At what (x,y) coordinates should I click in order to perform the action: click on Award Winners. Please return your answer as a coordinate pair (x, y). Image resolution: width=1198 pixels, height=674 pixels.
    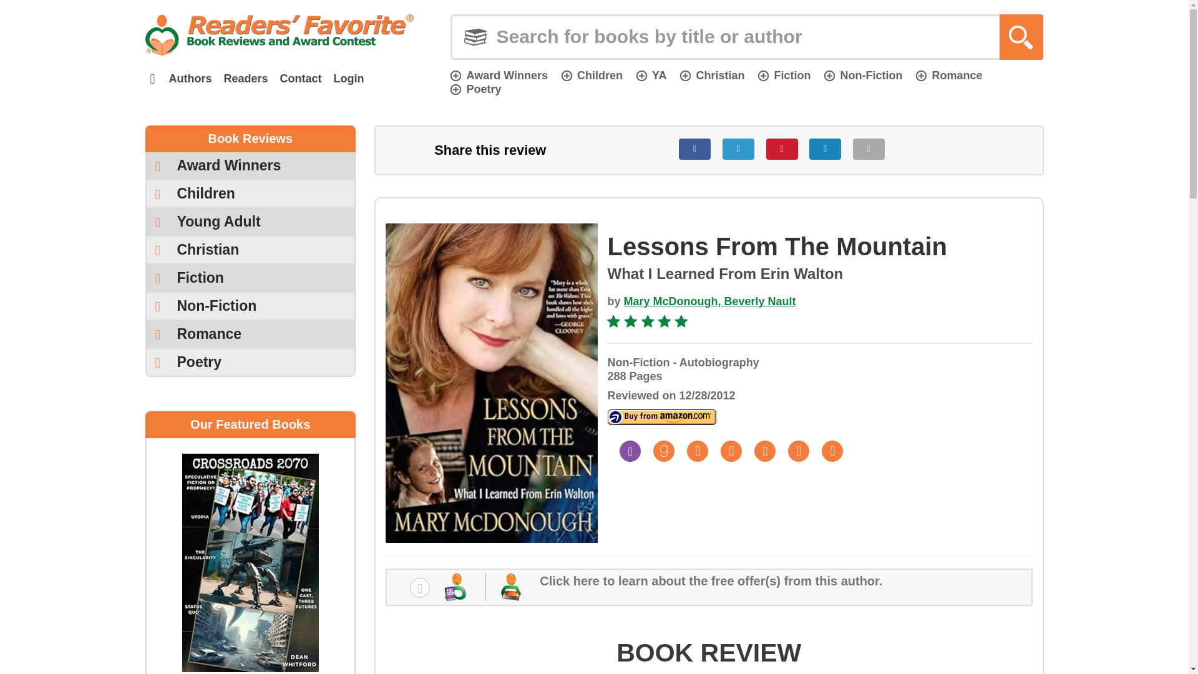
    Looking at the image, I should click on (499, 75).